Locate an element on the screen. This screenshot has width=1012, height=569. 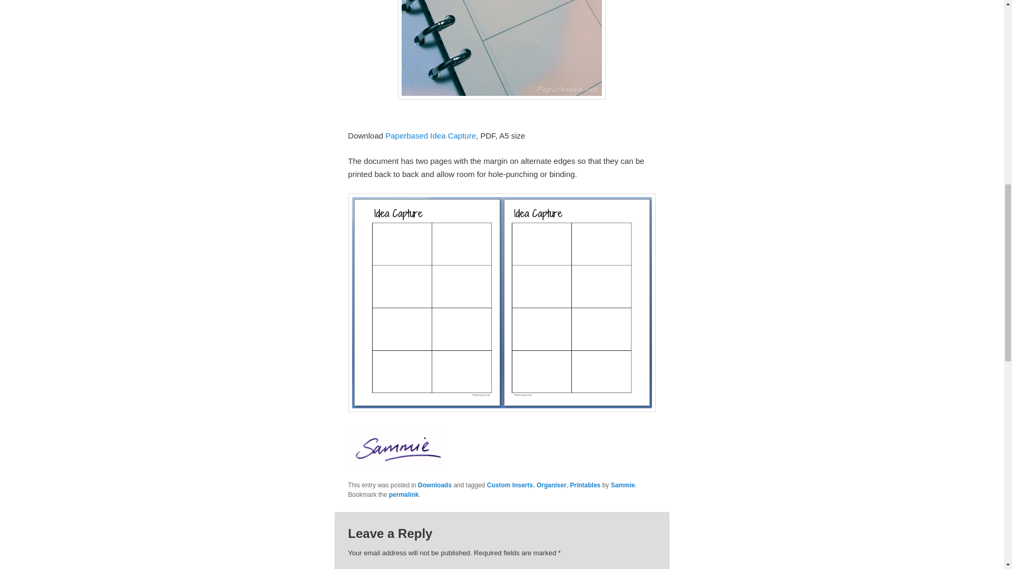
Downloads is located at coordinates (434, 485).